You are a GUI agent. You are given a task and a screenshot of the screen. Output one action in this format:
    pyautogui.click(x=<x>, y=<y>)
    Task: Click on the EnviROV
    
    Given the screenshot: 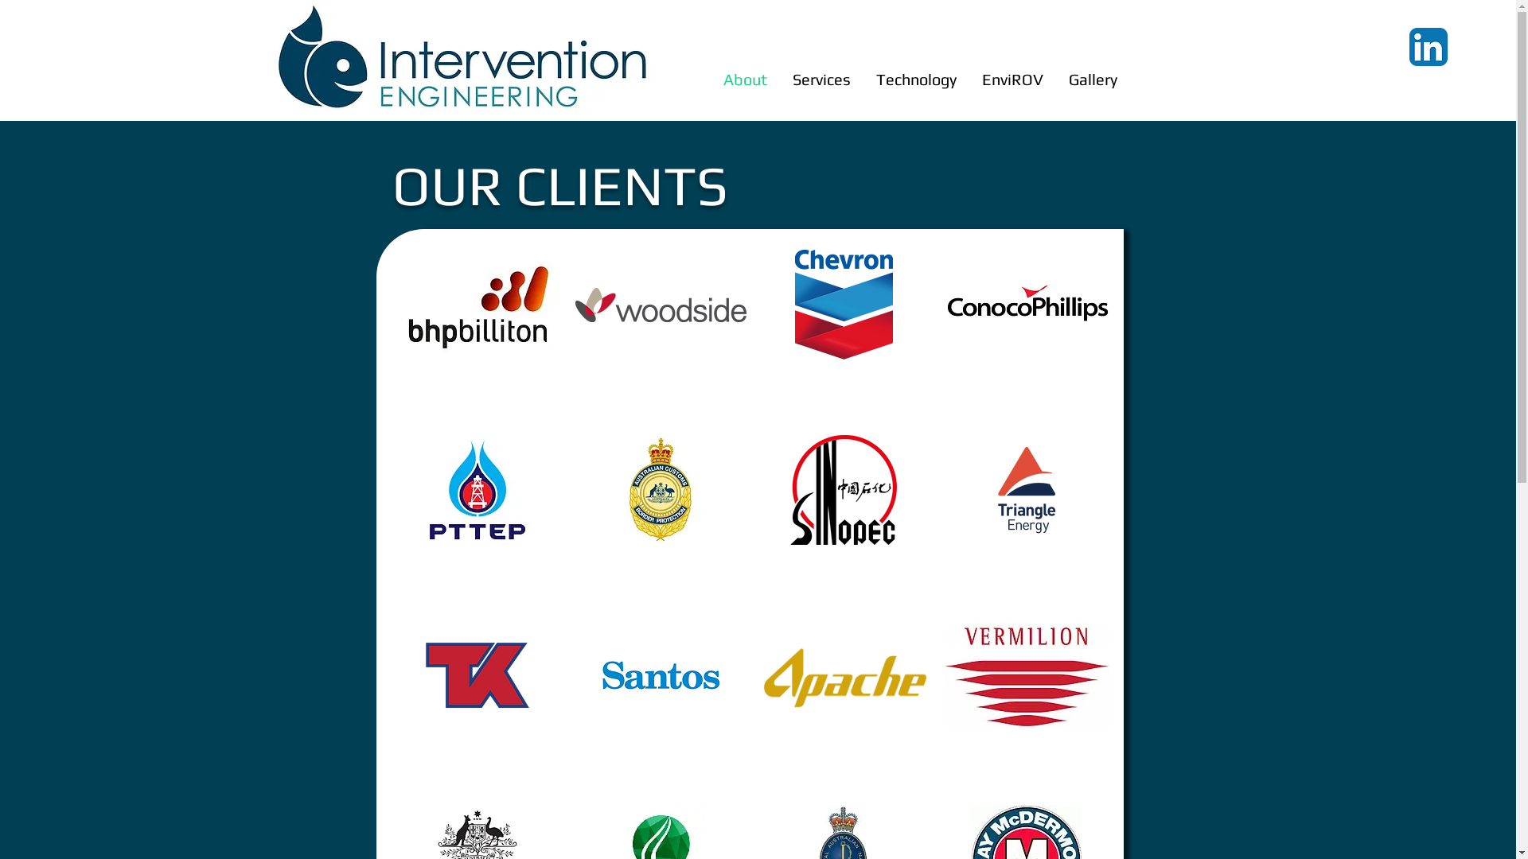 What is the action you would take?
    pyautogui.click(x=1011, y=80)
    